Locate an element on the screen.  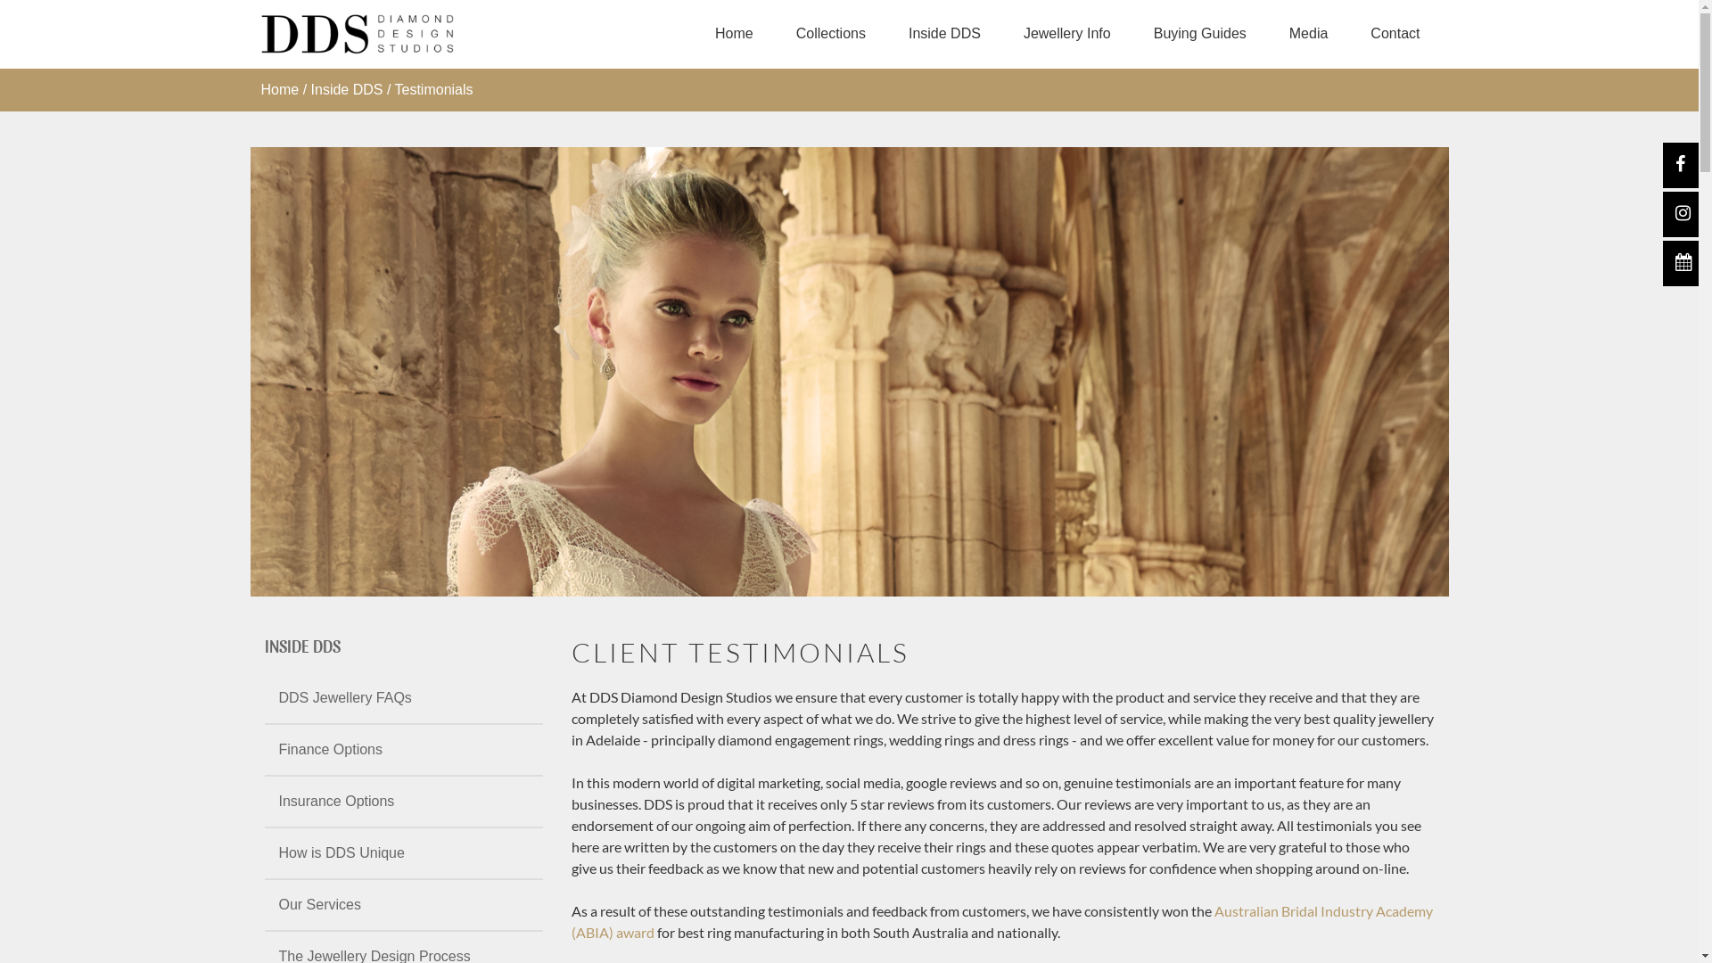
Finance Options is located at coordinates (403, 750).